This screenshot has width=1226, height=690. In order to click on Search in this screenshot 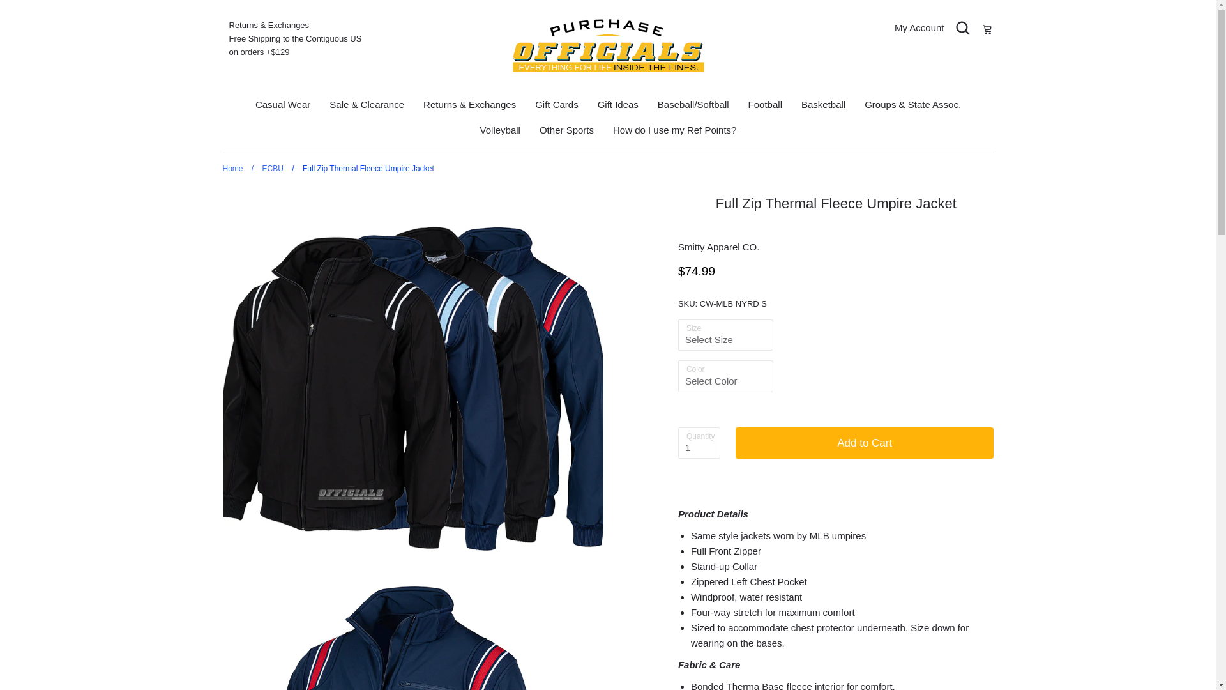, I will do `click(962, 27)`.